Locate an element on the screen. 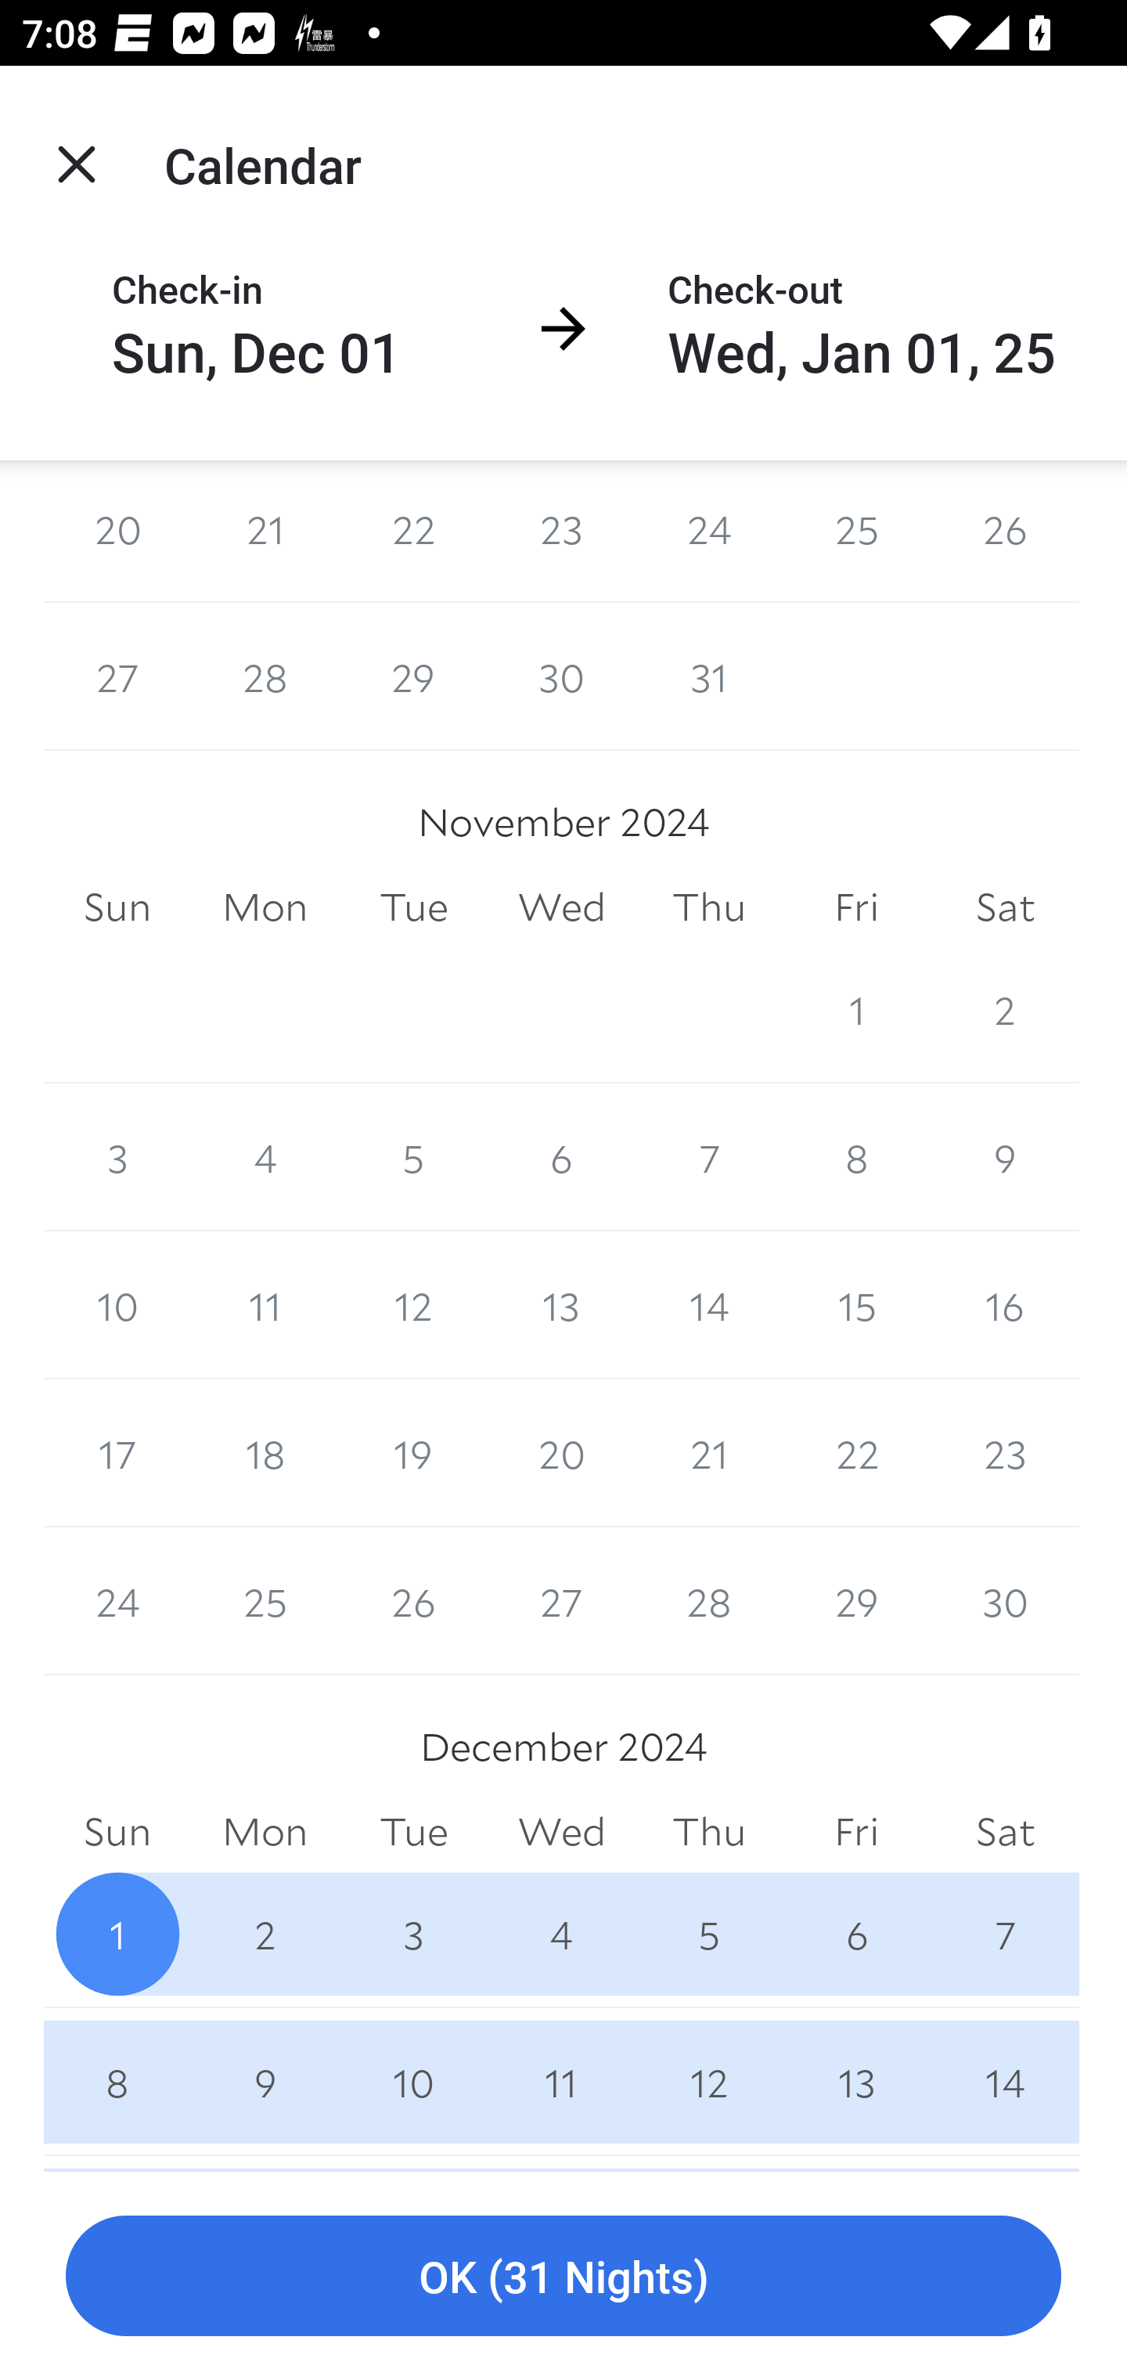  29 29 October 2024 is located at coordinates (413, 676).